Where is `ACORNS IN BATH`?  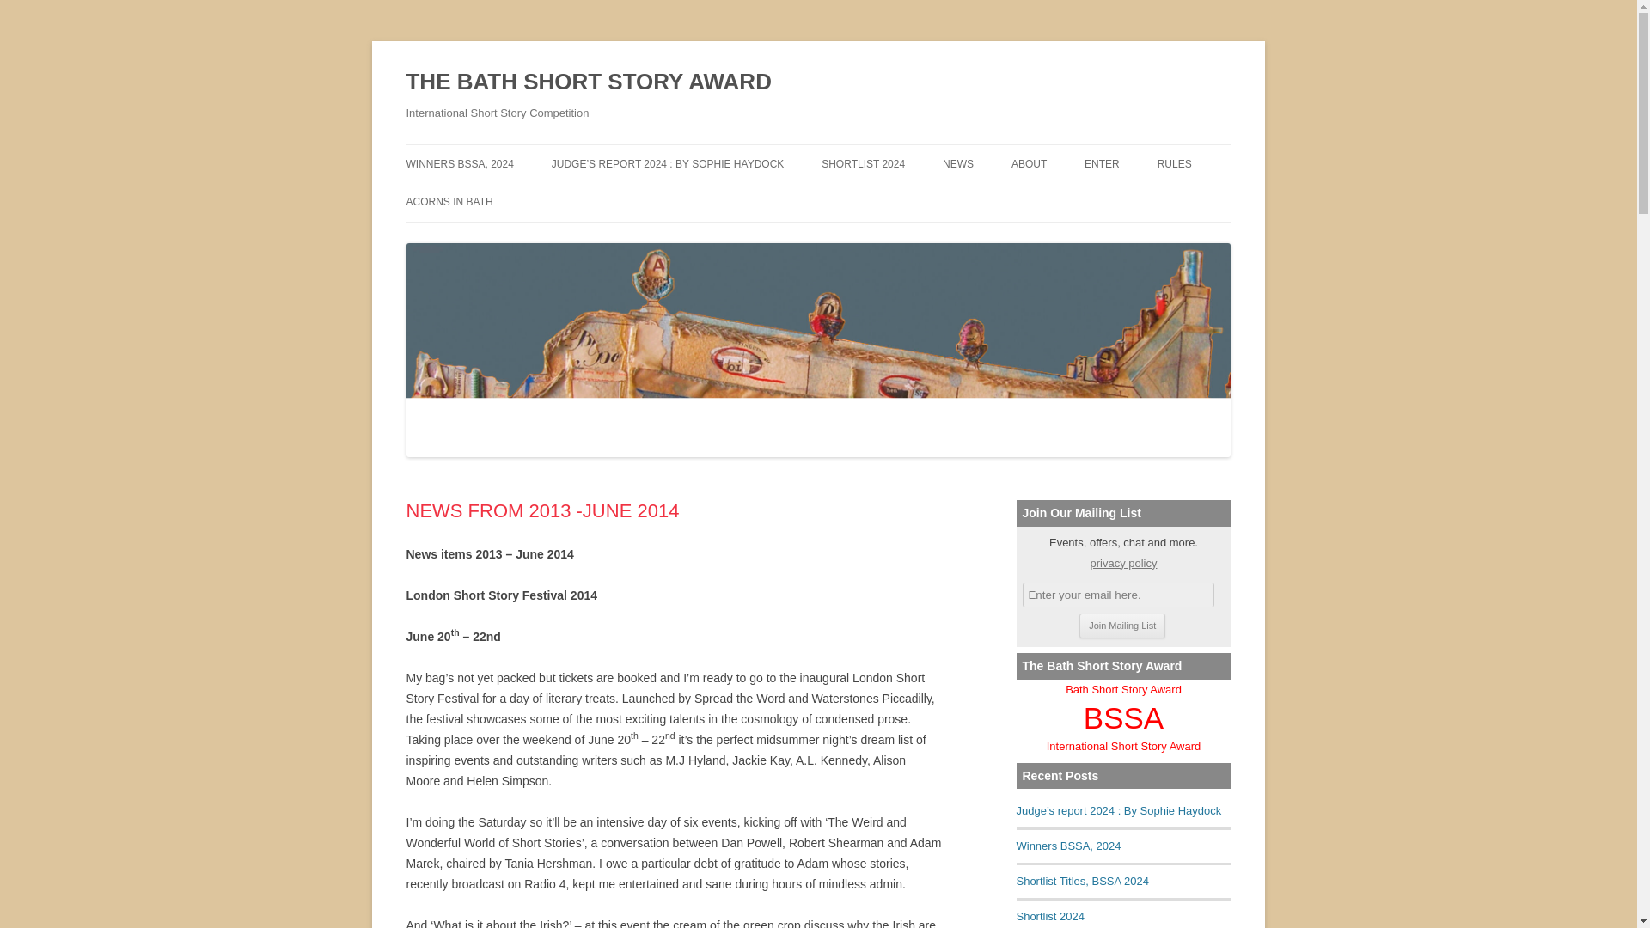 ACORNS IN BATH is located at coordinates (449, 201).